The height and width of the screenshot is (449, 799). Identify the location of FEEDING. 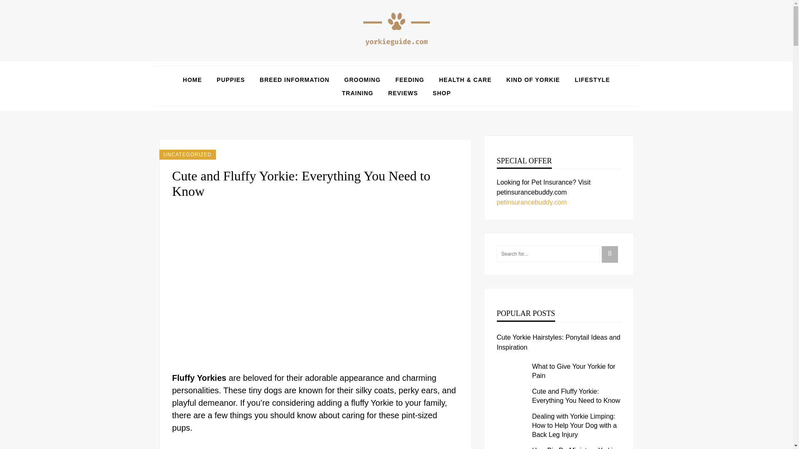
(409, 80).